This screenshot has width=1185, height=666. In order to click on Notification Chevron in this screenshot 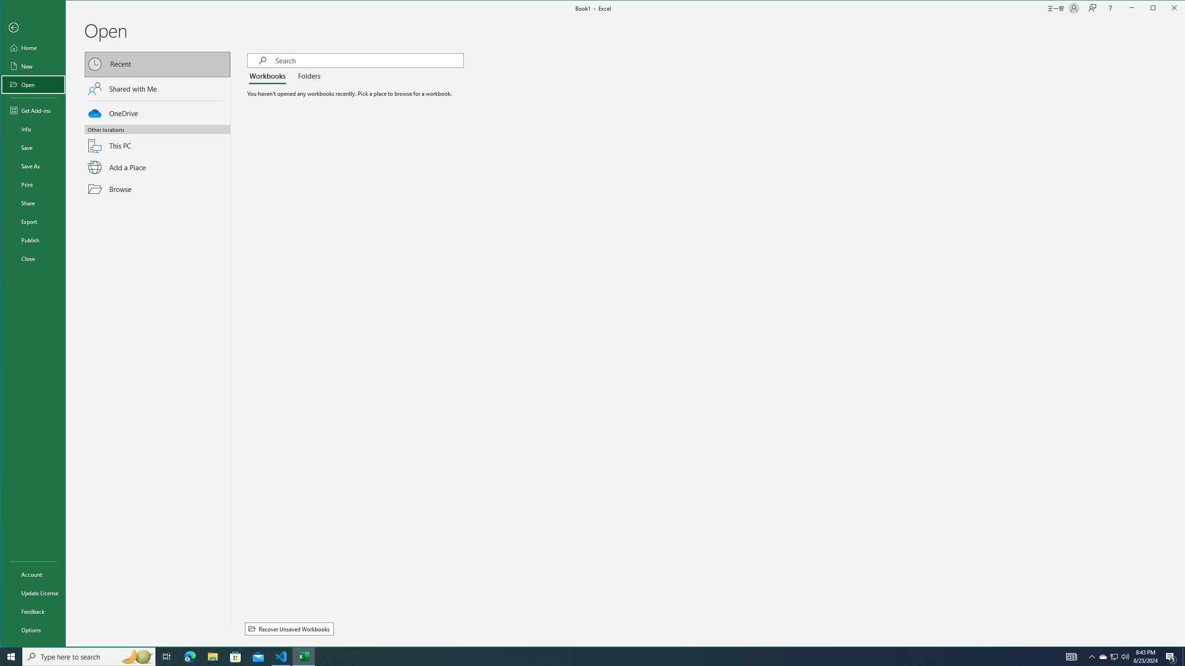, I will do `click(281, 657)`.